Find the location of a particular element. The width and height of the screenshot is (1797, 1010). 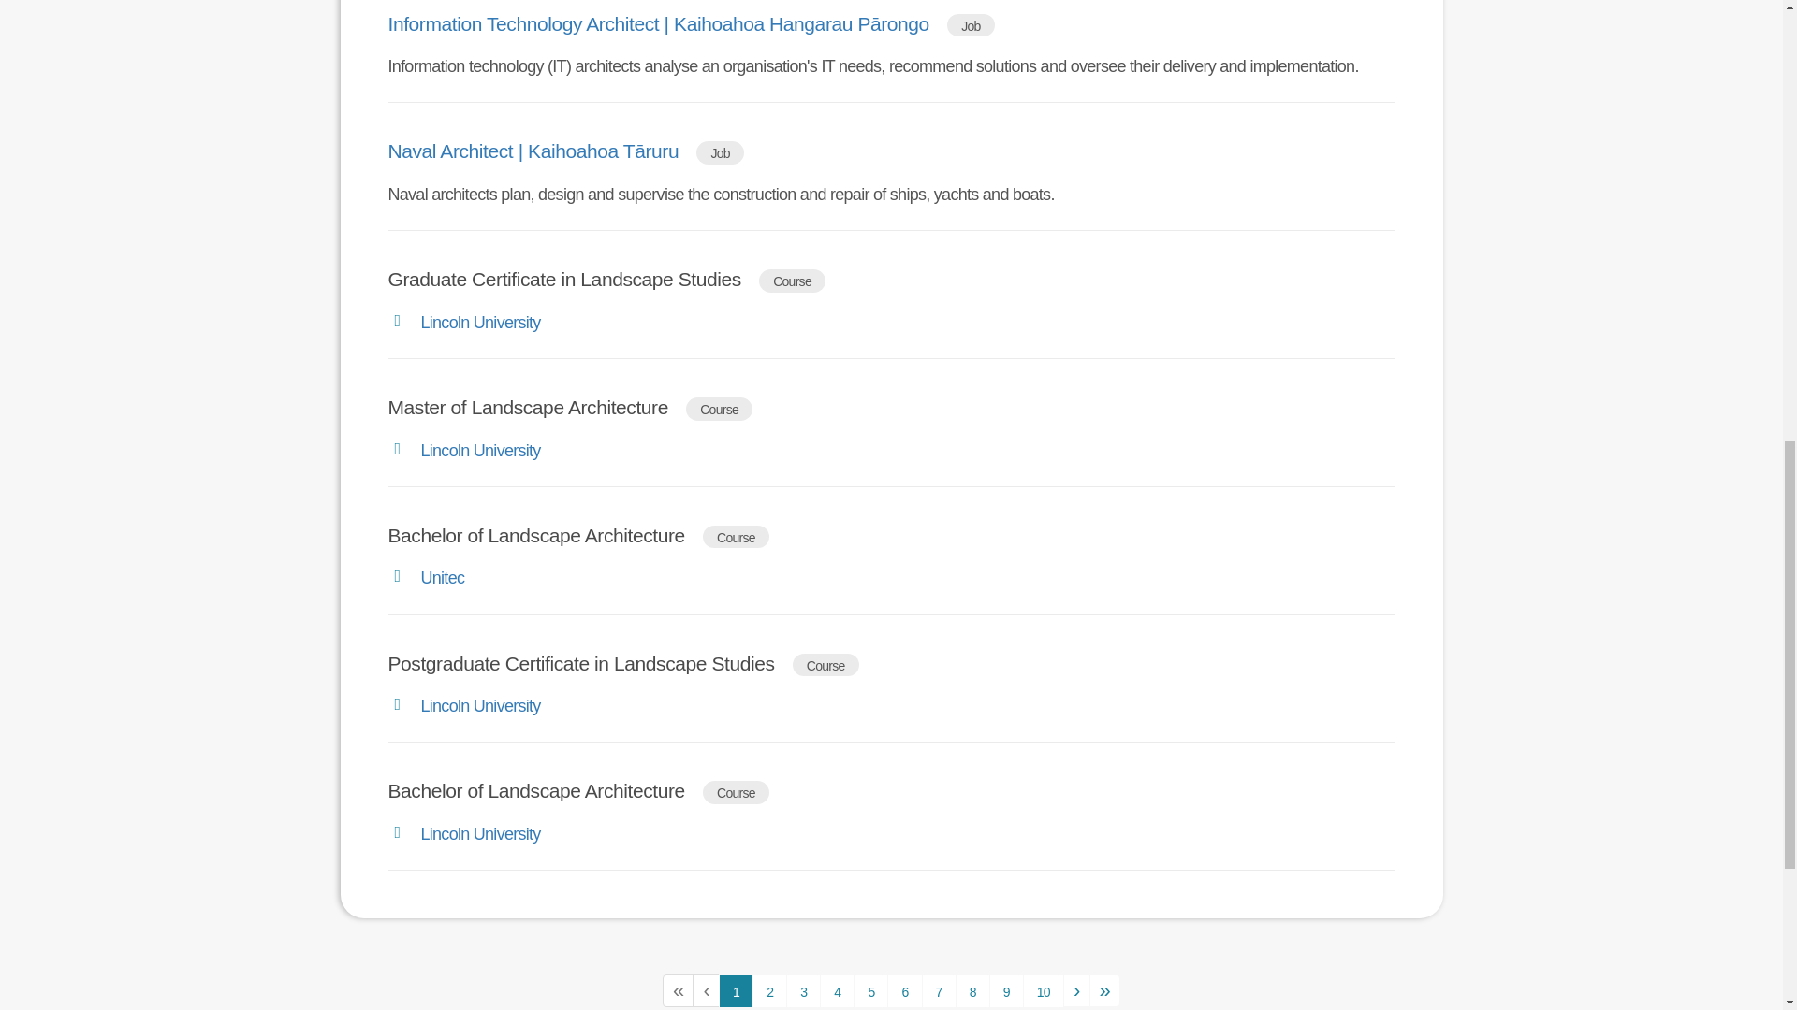

View page number 6 is located at coordinates (904, 991).